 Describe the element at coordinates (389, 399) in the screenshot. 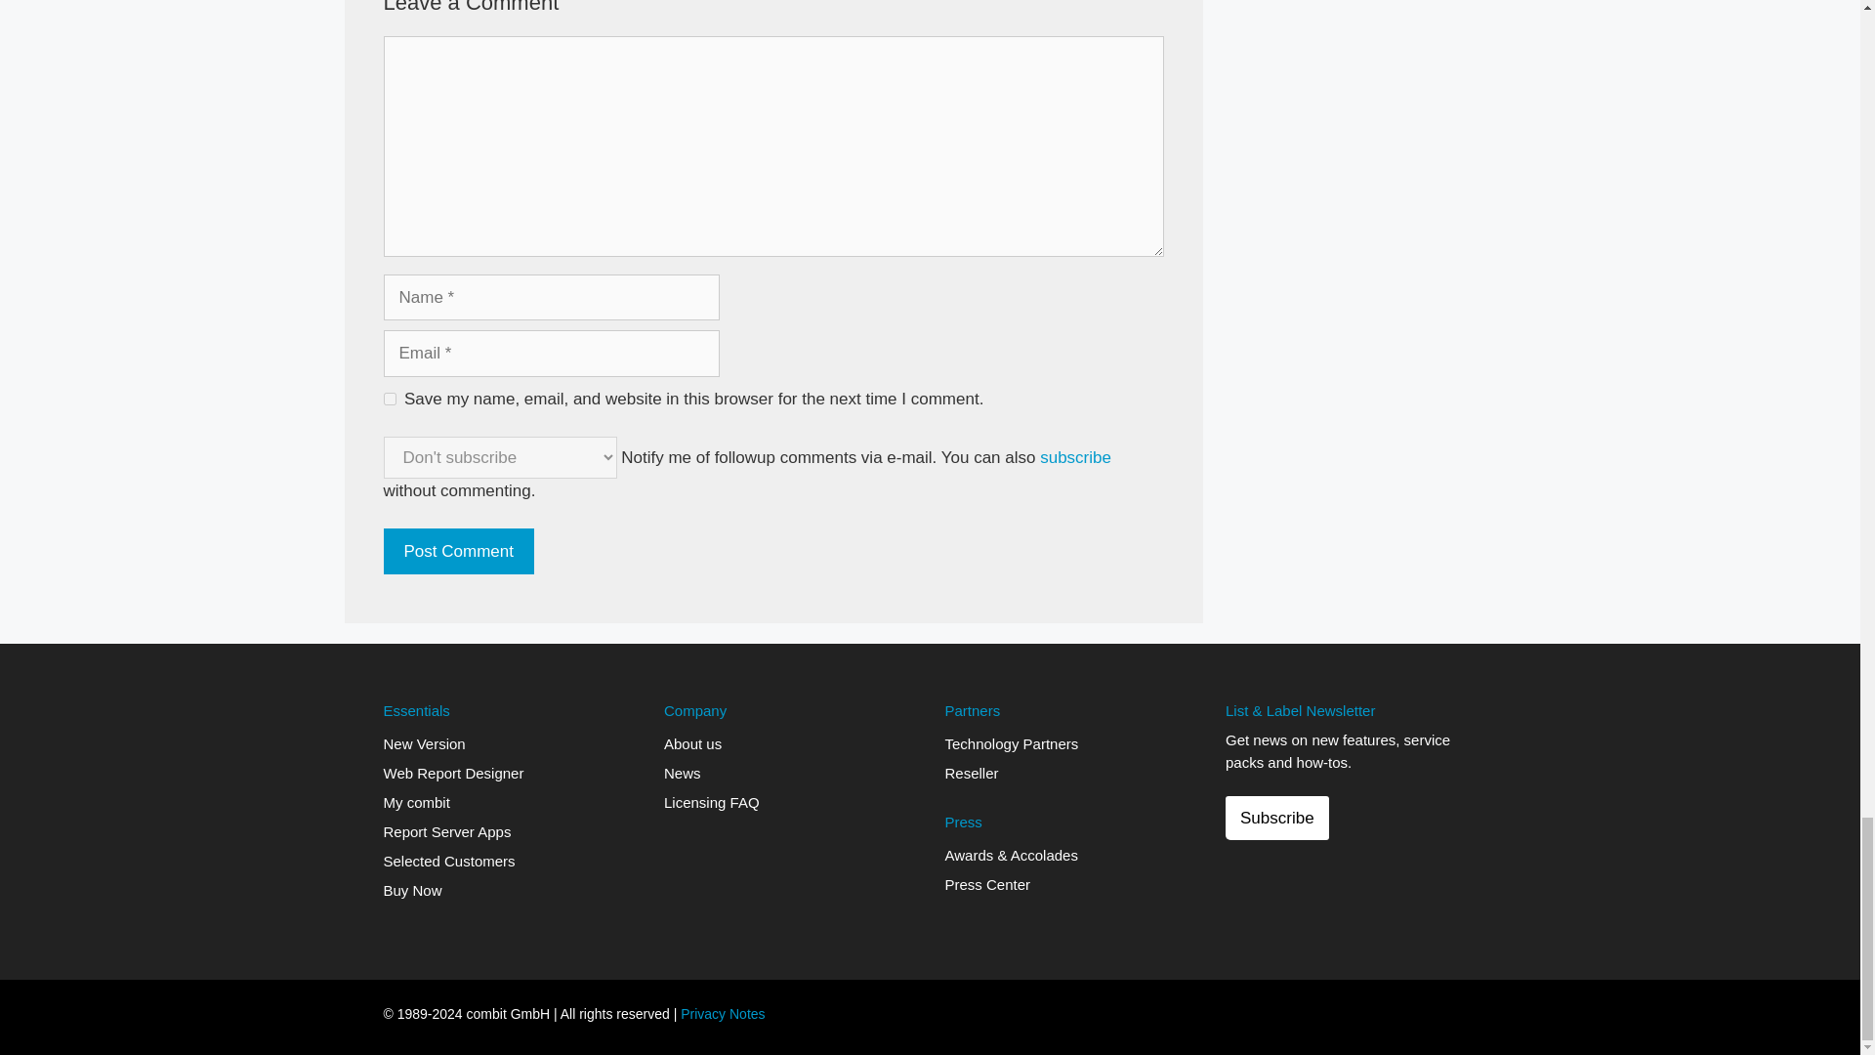

I see `yes` at that location.